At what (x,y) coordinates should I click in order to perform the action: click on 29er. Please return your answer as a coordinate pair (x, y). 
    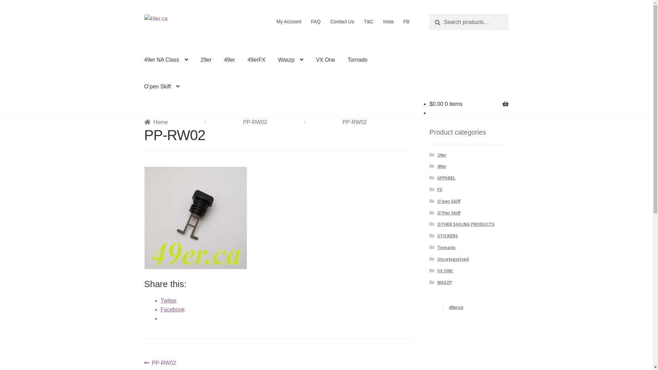
    Looking at the image, I should click on (206, 60).